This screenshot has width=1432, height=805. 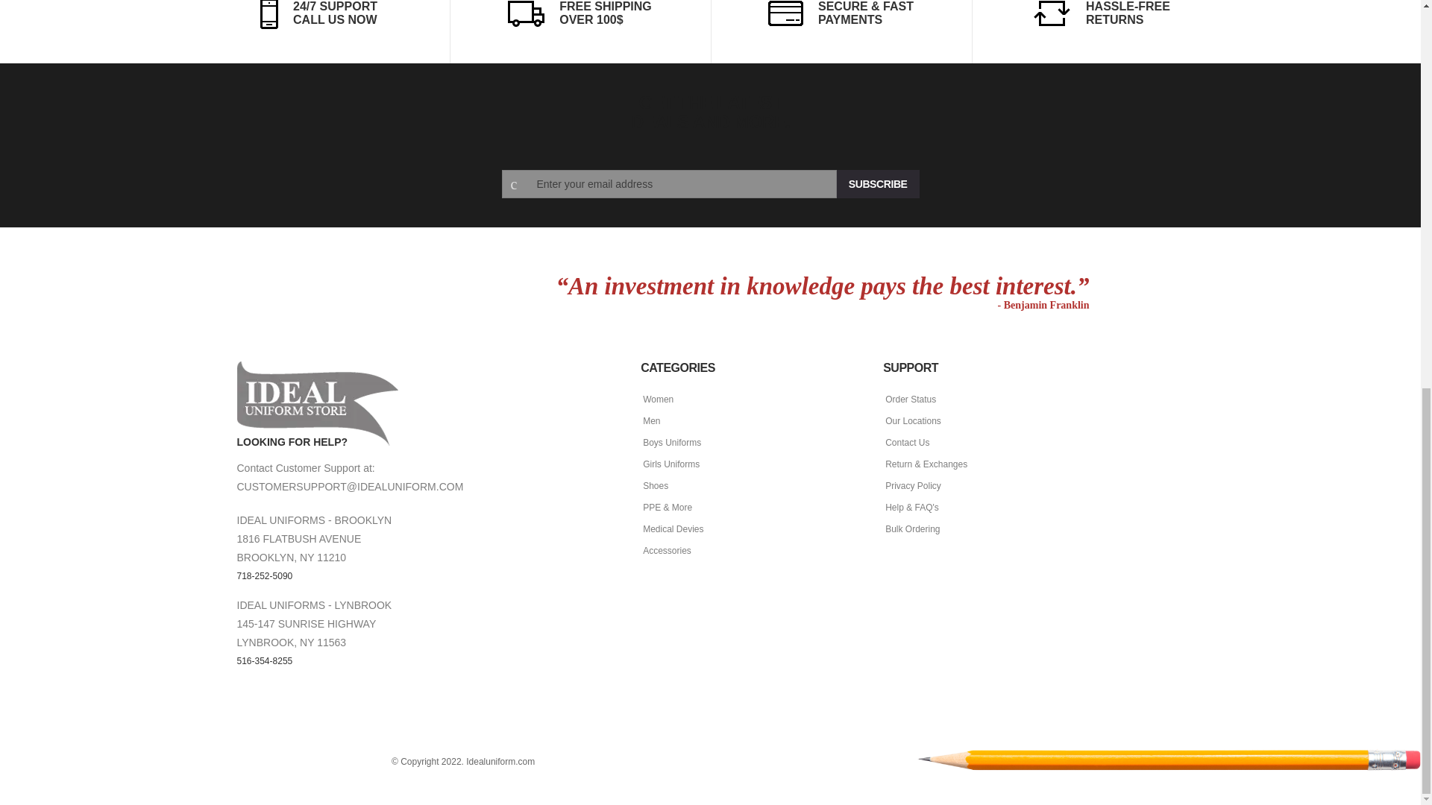 What do you see at coordinates (877, 183) in the screenshot?
I see `Subscribe` at bounding box center [877, 183].